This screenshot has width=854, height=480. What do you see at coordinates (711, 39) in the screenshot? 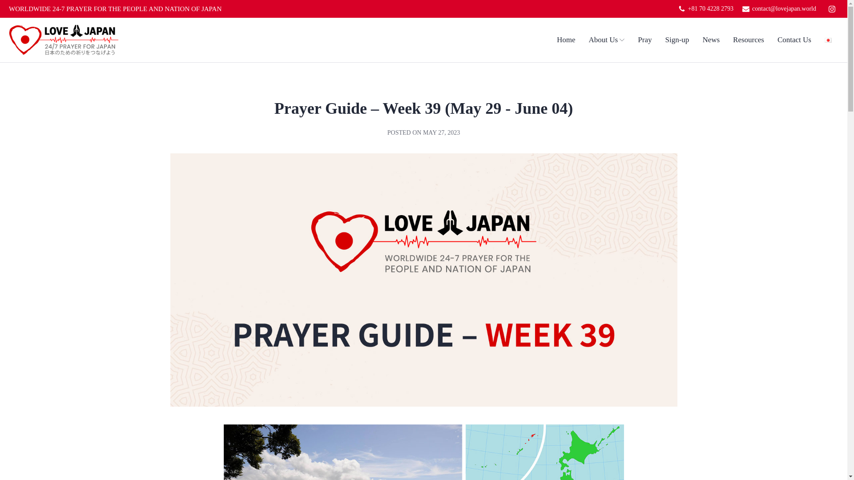
I see `News` at bounding box center [711, 39].